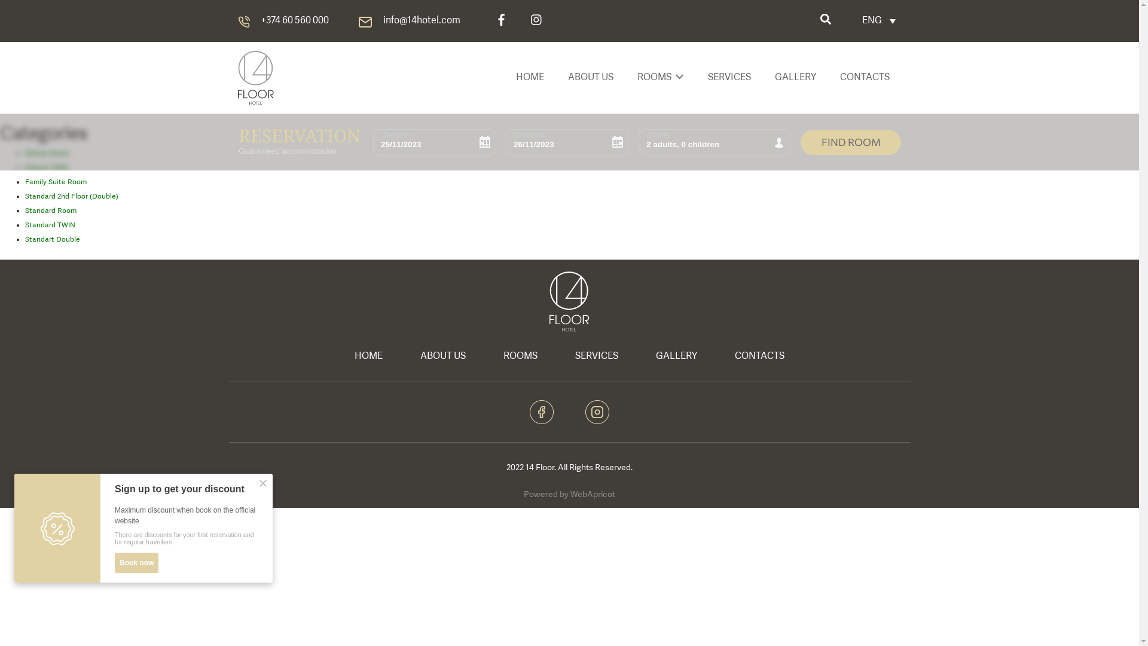 The width and height of the screenshot is (1148, 646). What do you see at coordinates (56, 182) in the screenshot?
I see `Family Suite Room` at bounding box center [56, 182].